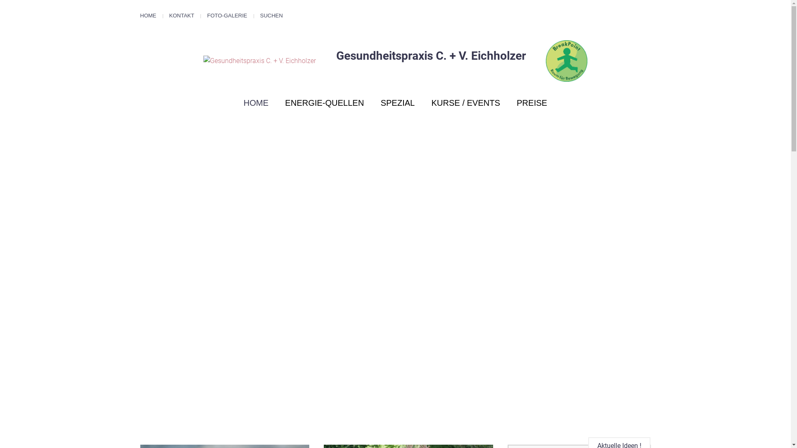 Image resolution: width=797 pixels, height=448 pixels. What do you see at coordinates (398, 103) in the screenshot?
I see `SPEZIAL` at bounding box center [398, 103].